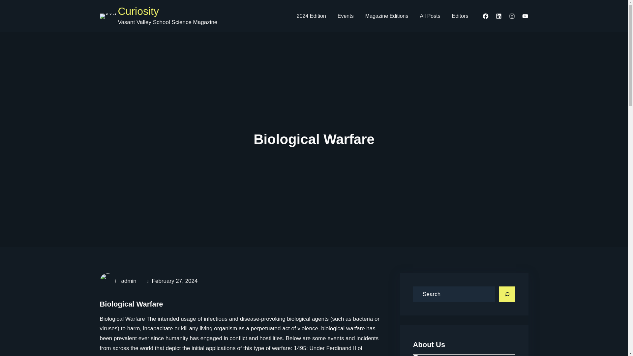  I want to click on 2024 Edition, so click(311, 16).